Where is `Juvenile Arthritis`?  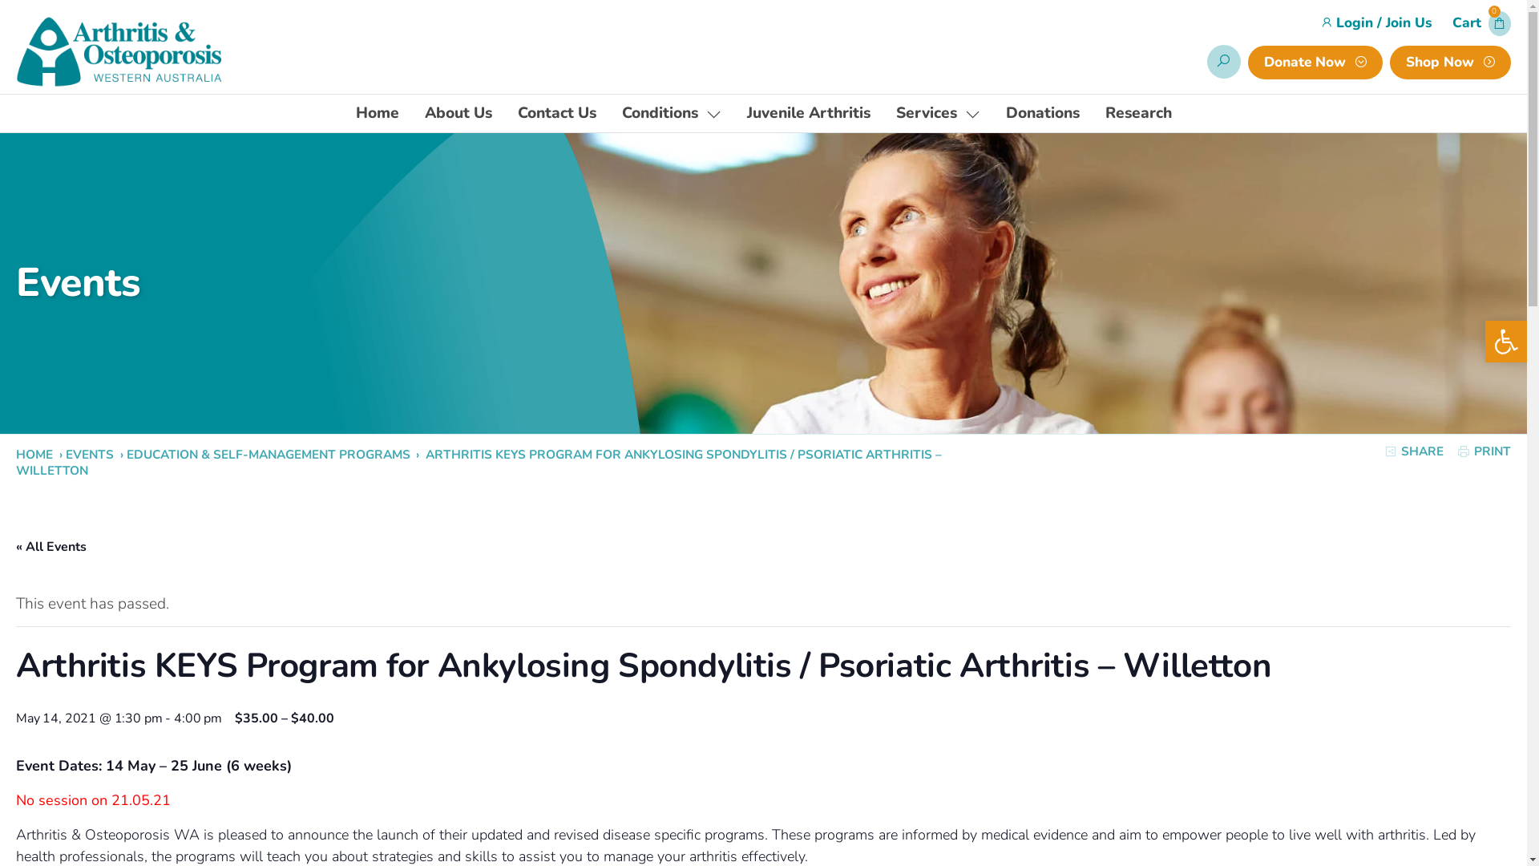
Juvenile Arthritis is located at coordinates (809, 114).